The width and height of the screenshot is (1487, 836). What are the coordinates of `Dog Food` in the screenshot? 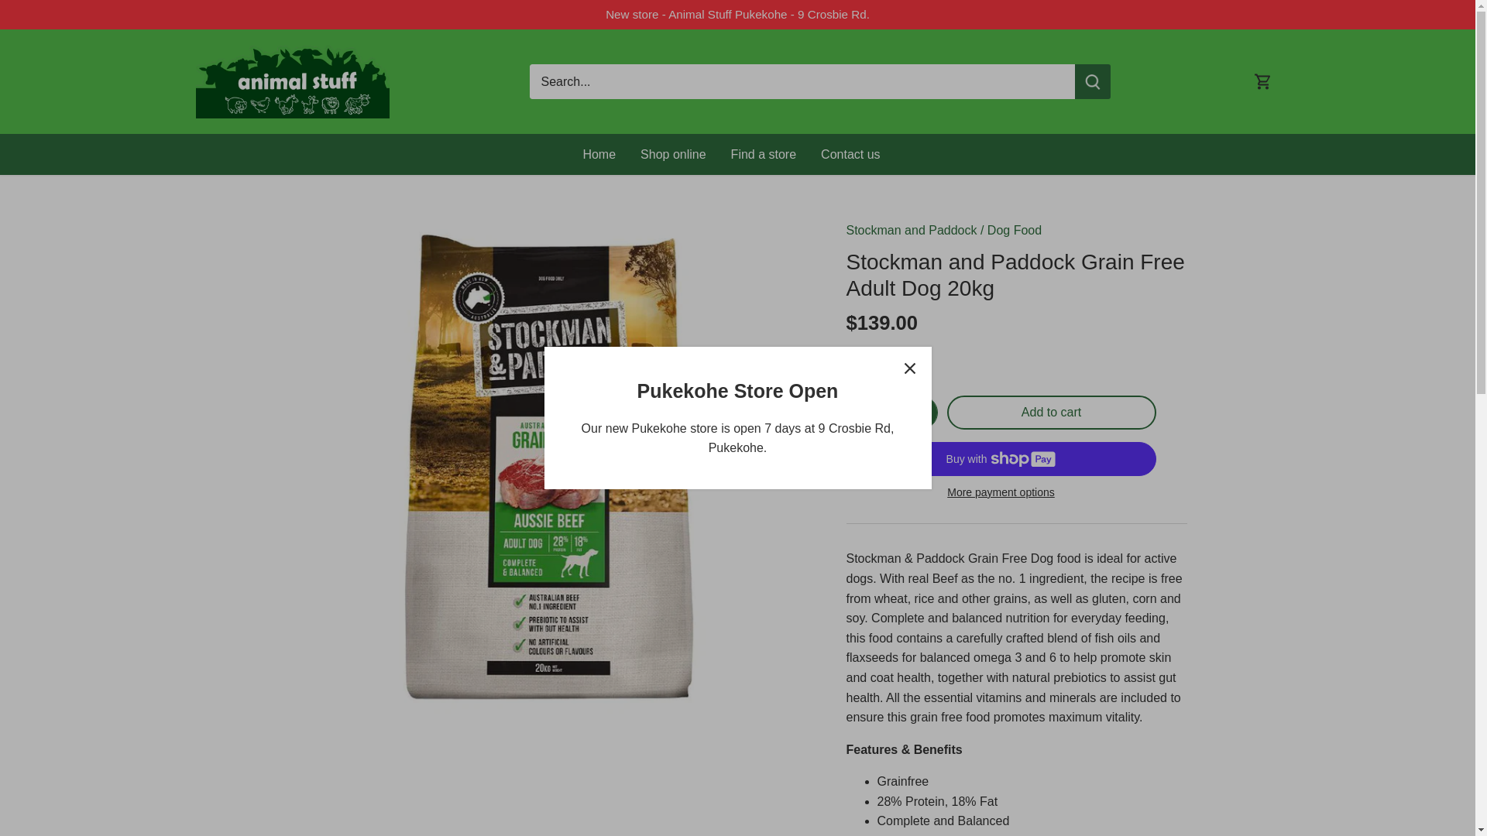 It's located at (1015, 230).